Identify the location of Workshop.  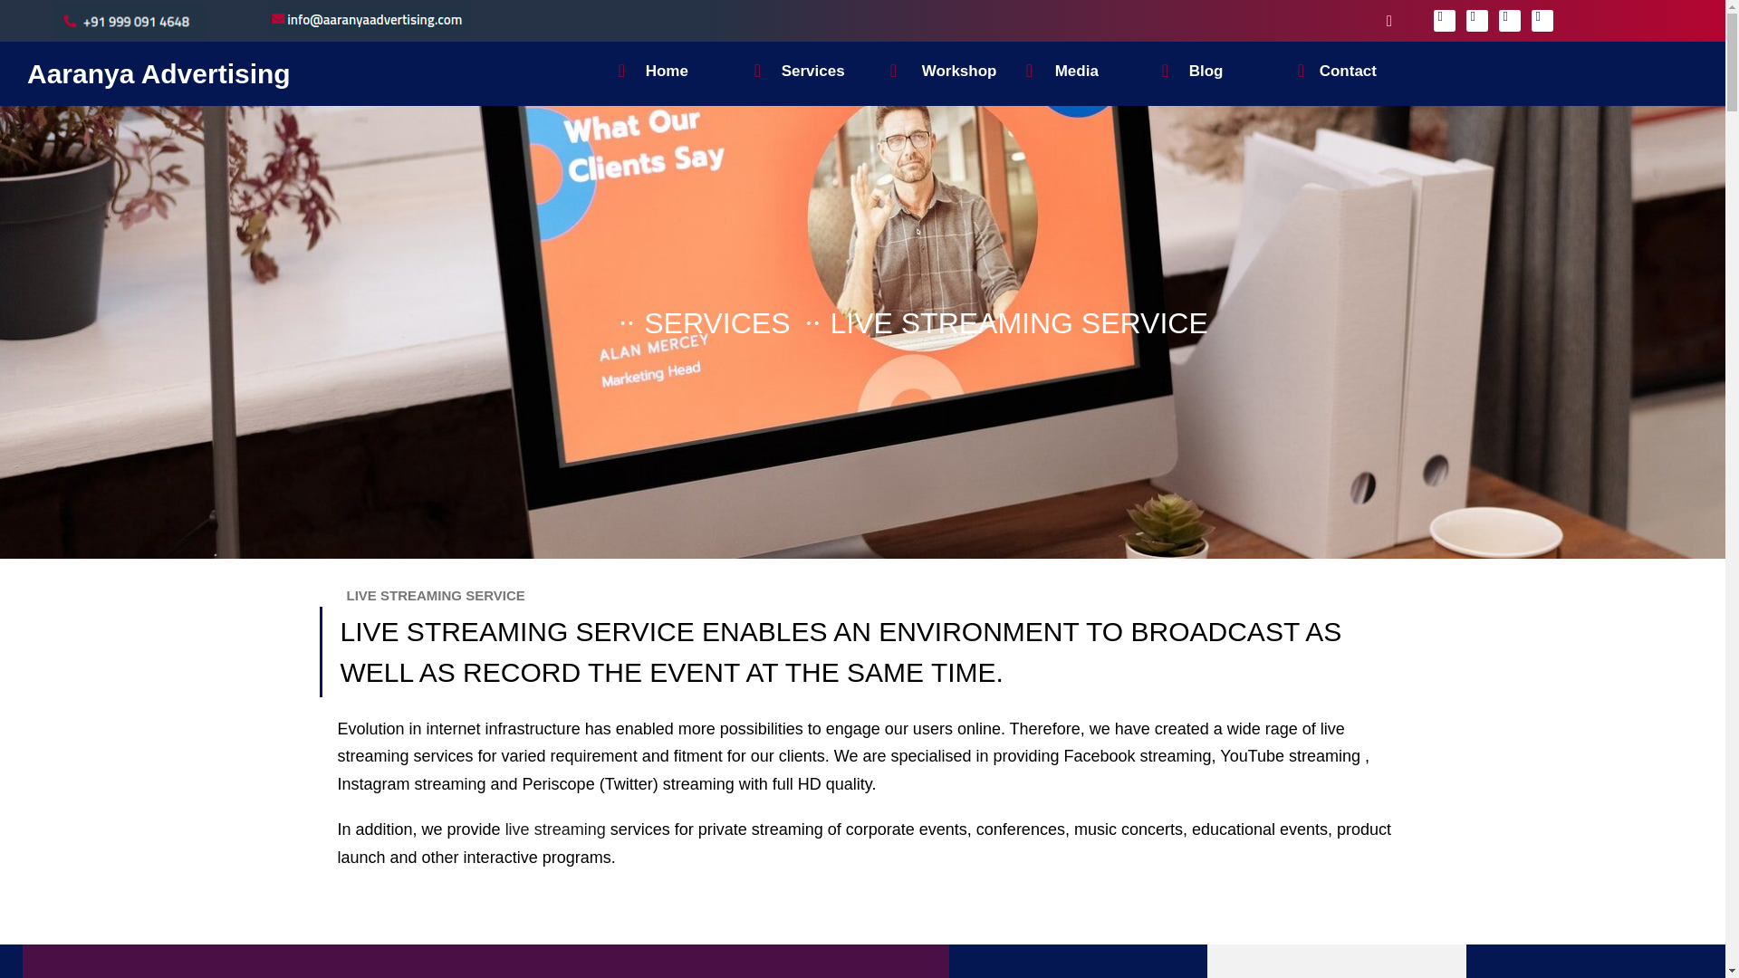
(1024, 120).